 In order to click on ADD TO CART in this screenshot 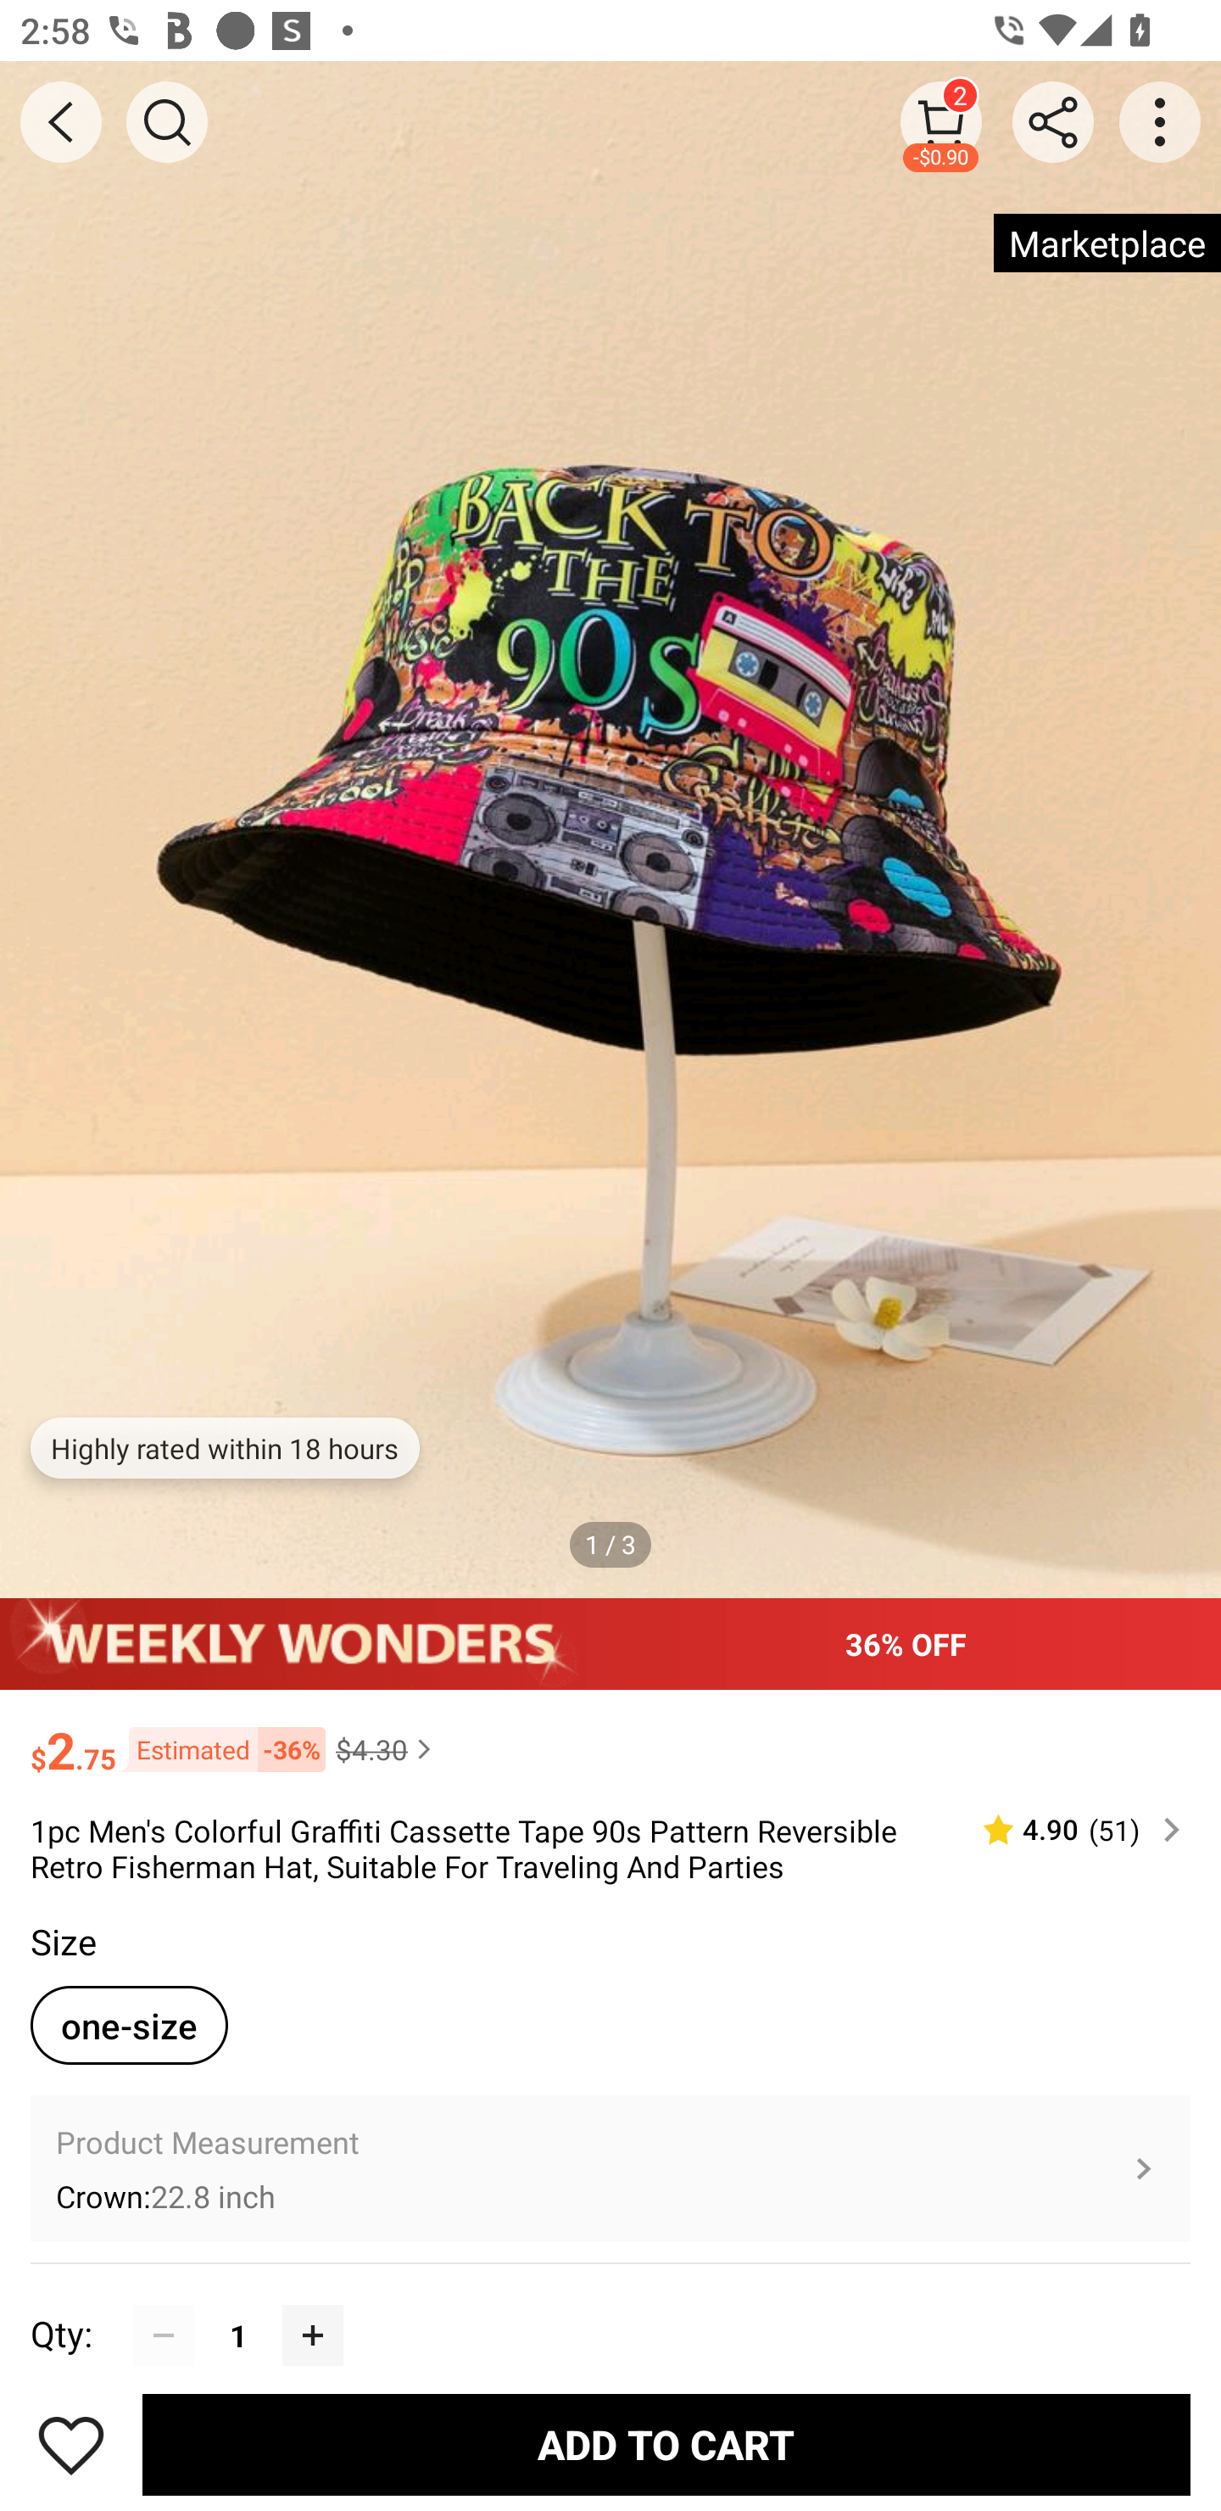, I will do `click(666, 2444)`.